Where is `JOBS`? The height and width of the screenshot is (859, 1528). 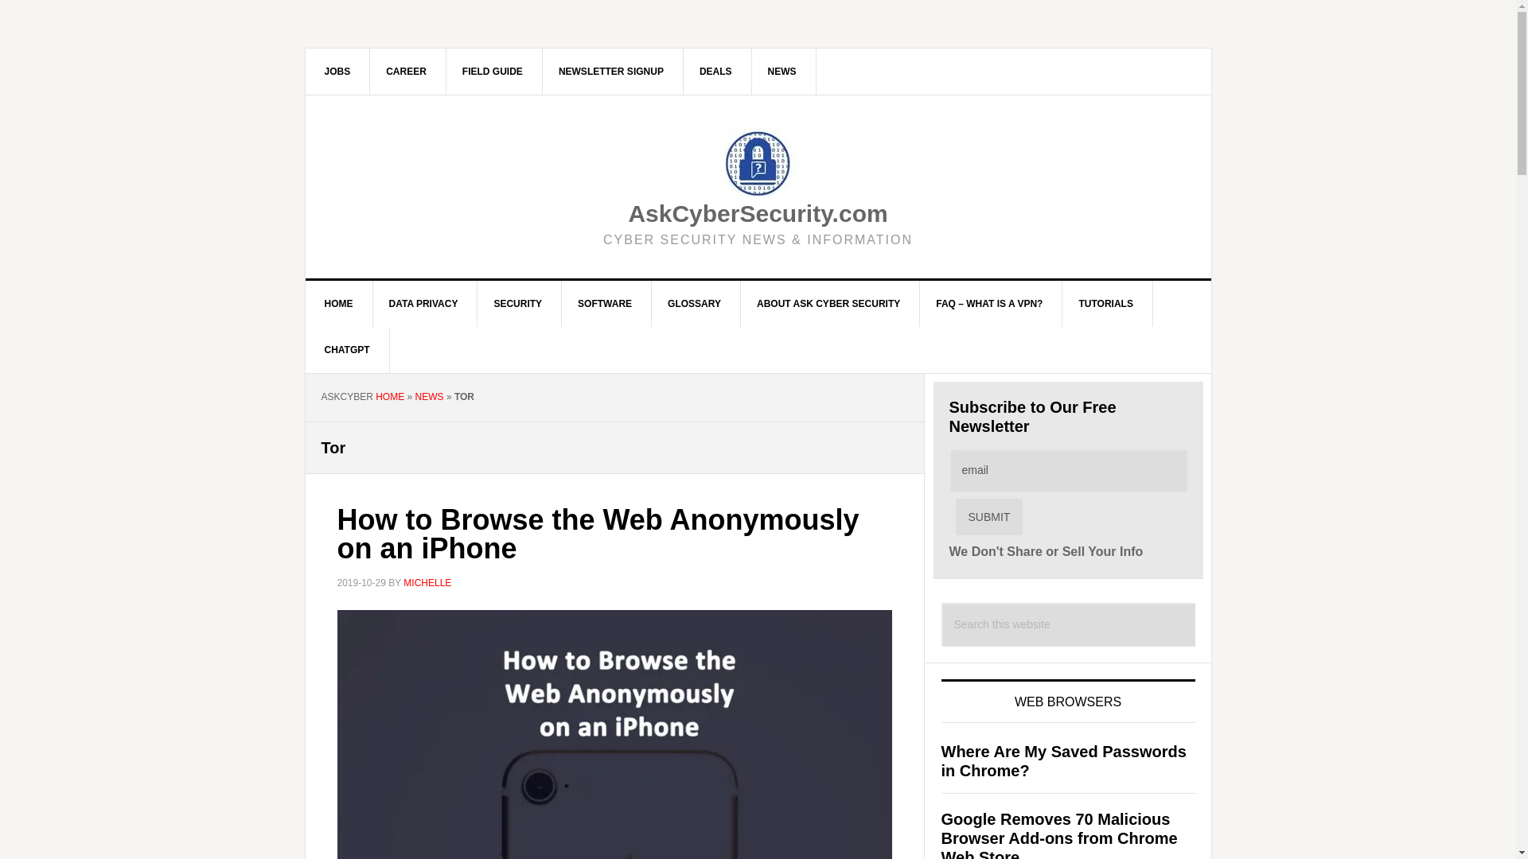 JOBS is located at coordinates (338, 71).